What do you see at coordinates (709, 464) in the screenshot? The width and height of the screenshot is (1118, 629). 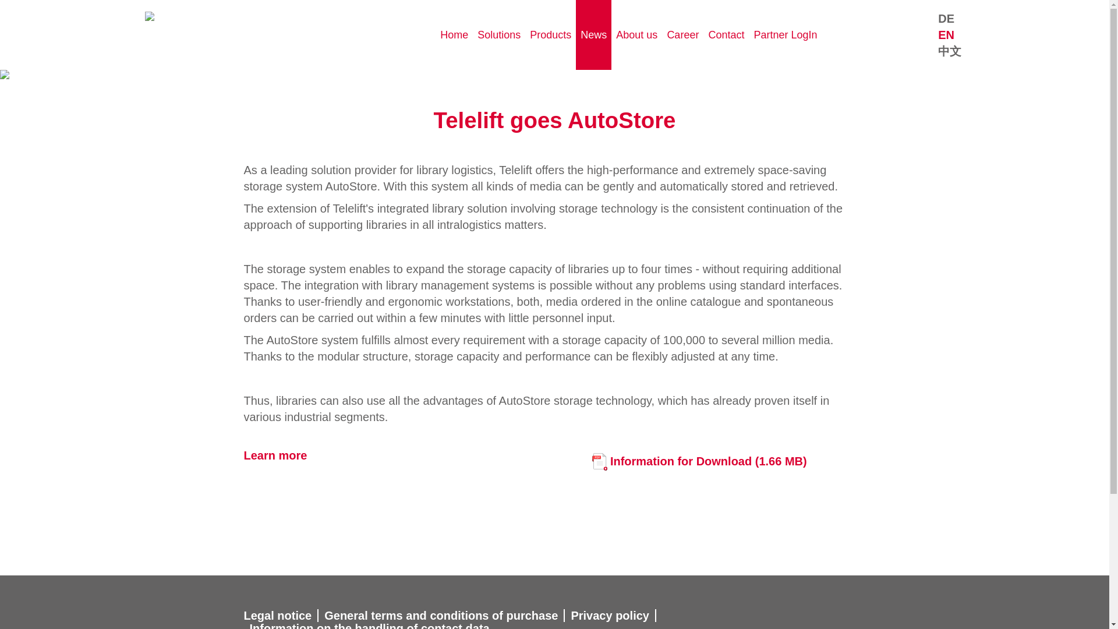 I see `Information for Download` at bounding box center [709, 464].